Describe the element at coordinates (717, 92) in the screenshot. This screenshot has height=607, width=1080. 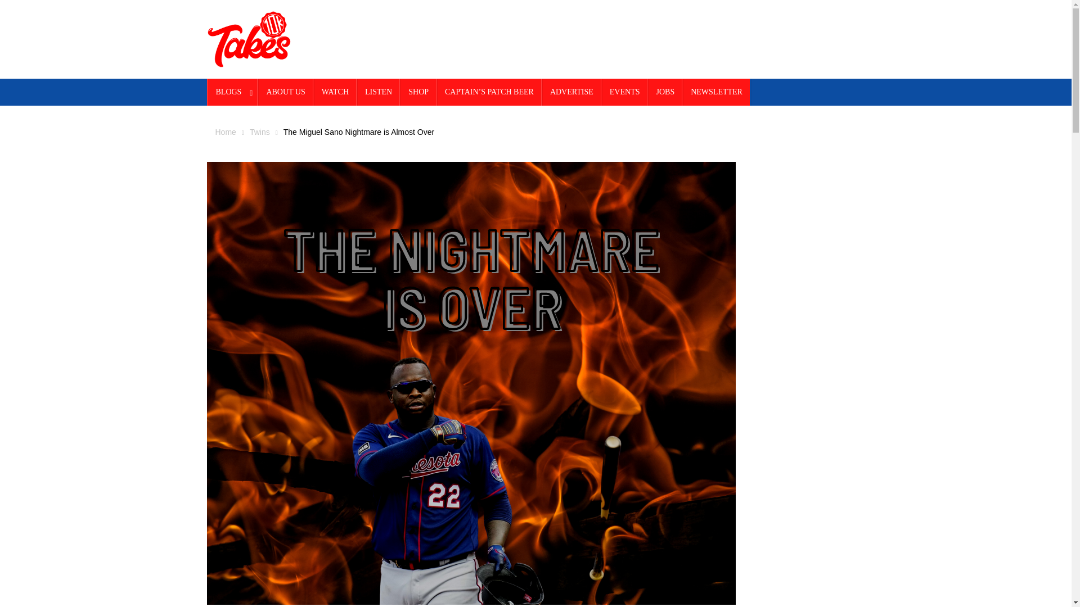
I see `NEWSLETTER` at that location.